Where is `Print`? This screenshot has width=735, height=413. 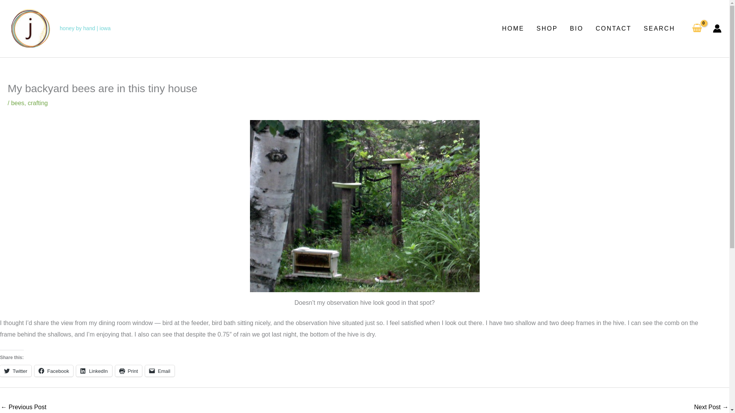
Print is located at coordinates (129, 371).